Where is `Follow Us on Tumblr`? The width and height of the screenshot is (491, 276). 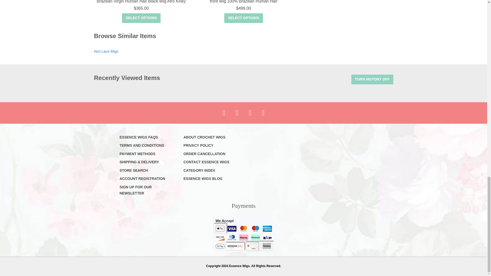 Follow Us on Tumblr is located at coordinates (263, 113).